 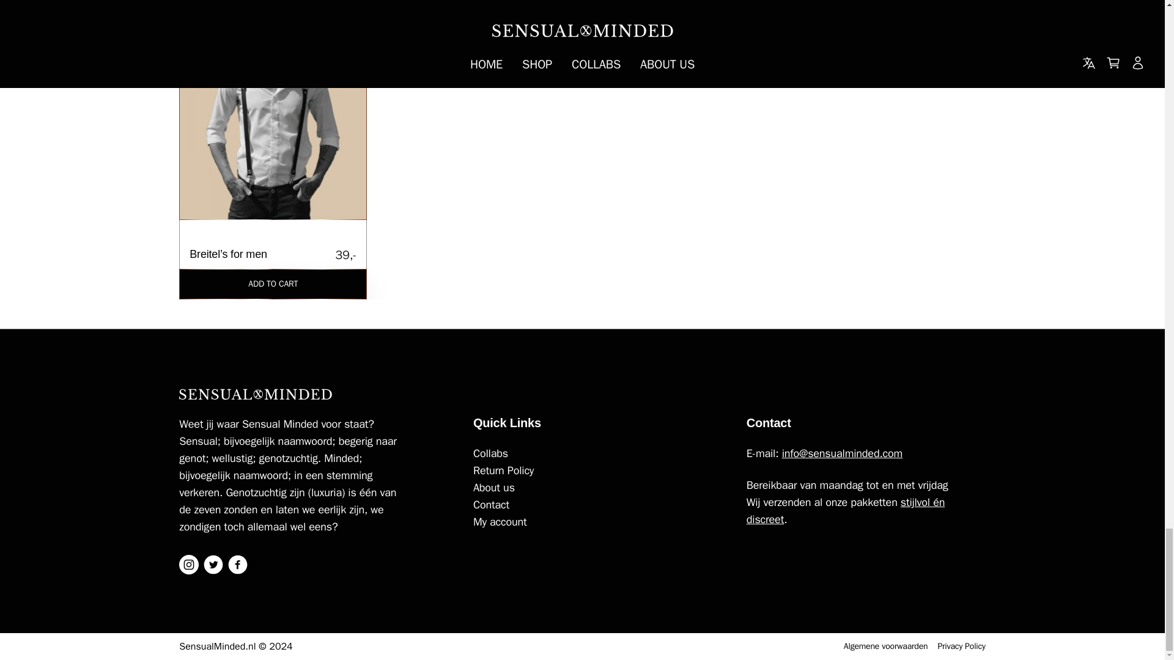 I want to click on Contact, so click(x=593, y=505).